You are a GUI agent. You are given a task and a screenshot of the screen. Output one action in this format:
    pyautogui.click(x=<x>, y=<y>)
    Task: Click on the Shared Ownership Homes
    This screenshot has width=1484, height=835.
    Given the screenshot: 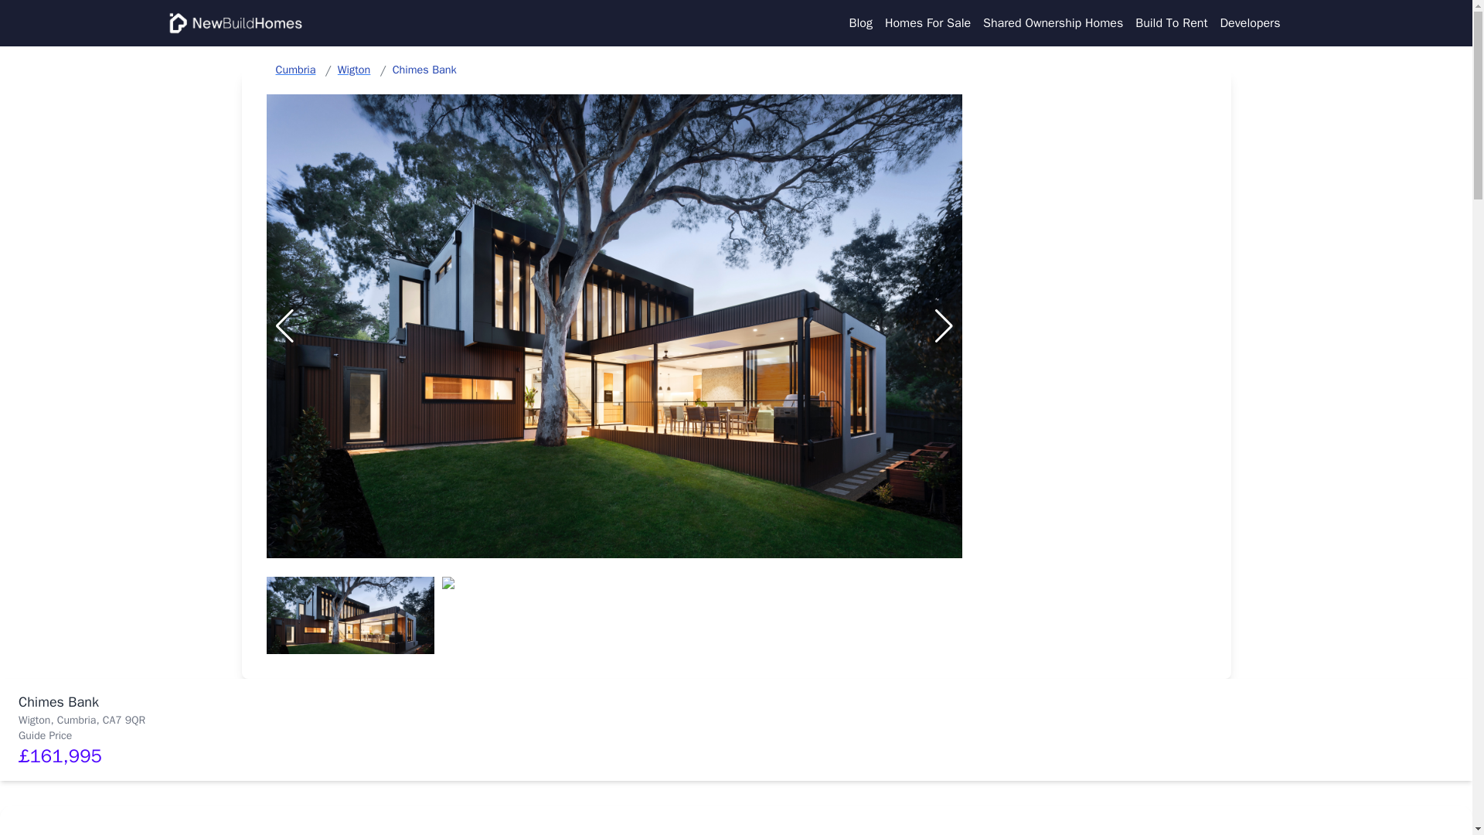 What is the action you would take?
    pyautogui.click(x=1053, y=23)
    